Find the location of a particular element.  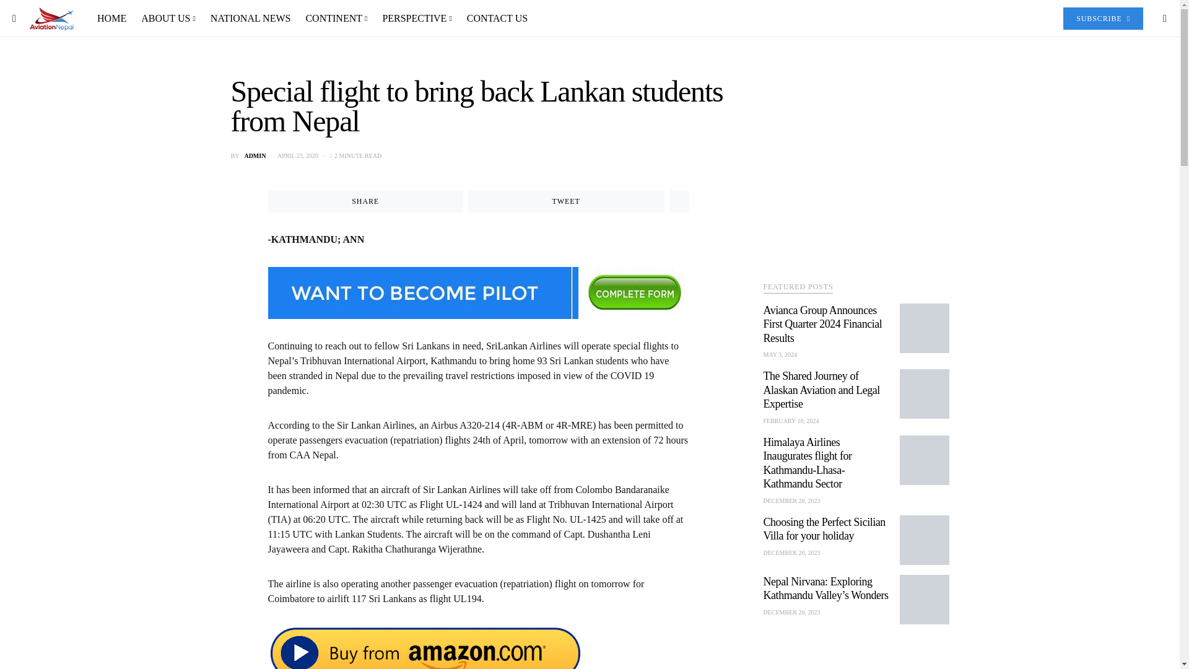

CONTACT US is located at coordinates (493, 19).